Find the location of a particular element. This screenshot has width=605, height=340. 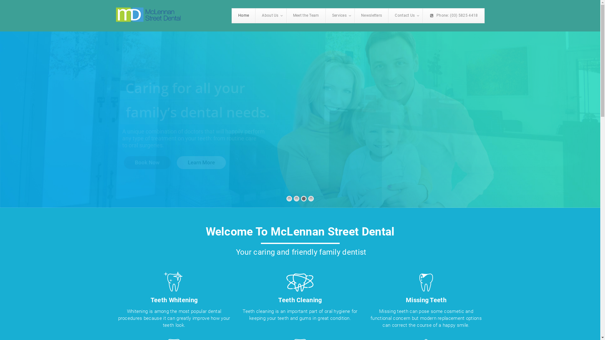

Newsletters is located at coordinates (371, 16).